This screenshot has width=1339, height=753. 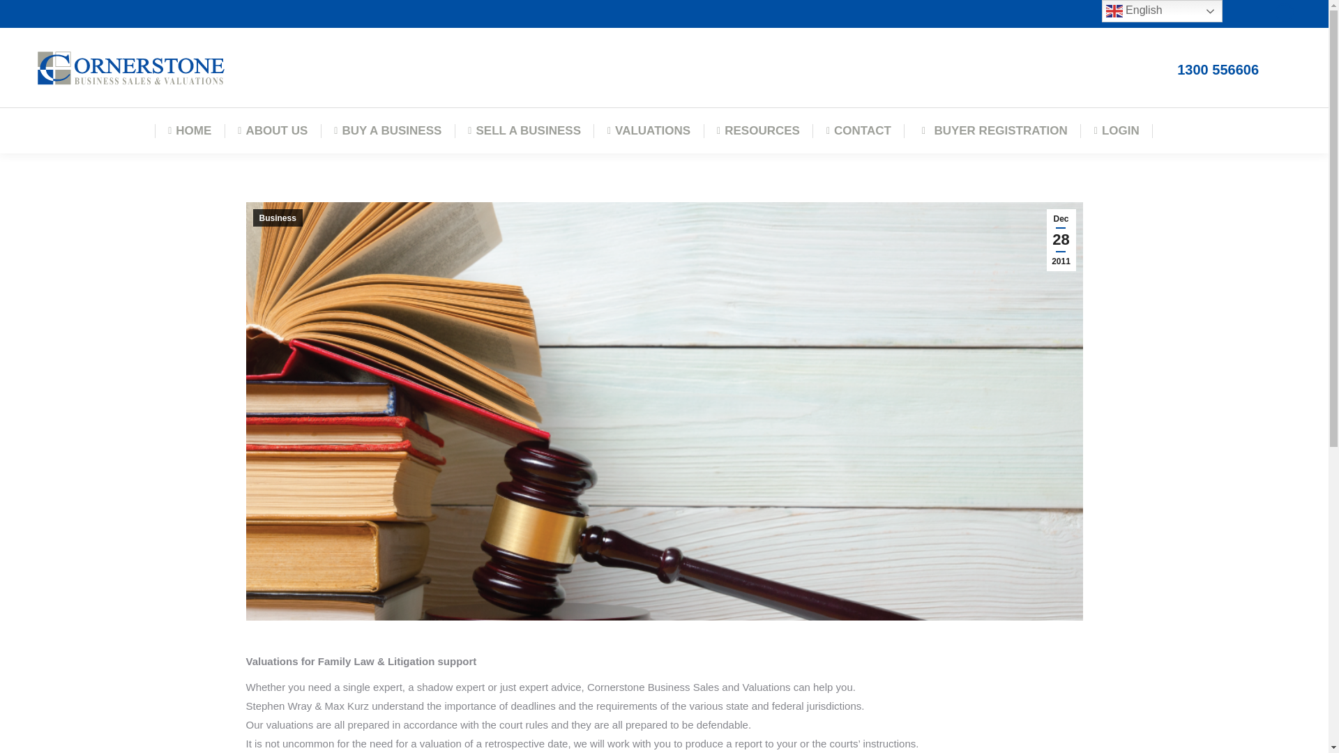 What do you see at coordinates (190, 130) in the screenshot?
I see `HOME` at bounding box center [190, 130].